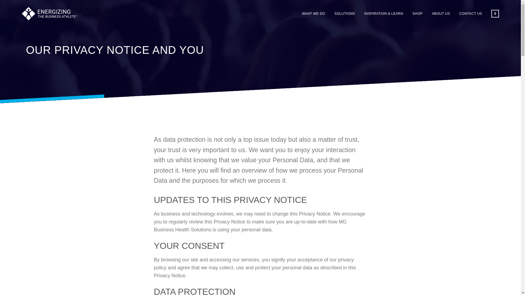 This screenshot has height=295, width=525. I want to click on CONTACT US, so click(471, 14).